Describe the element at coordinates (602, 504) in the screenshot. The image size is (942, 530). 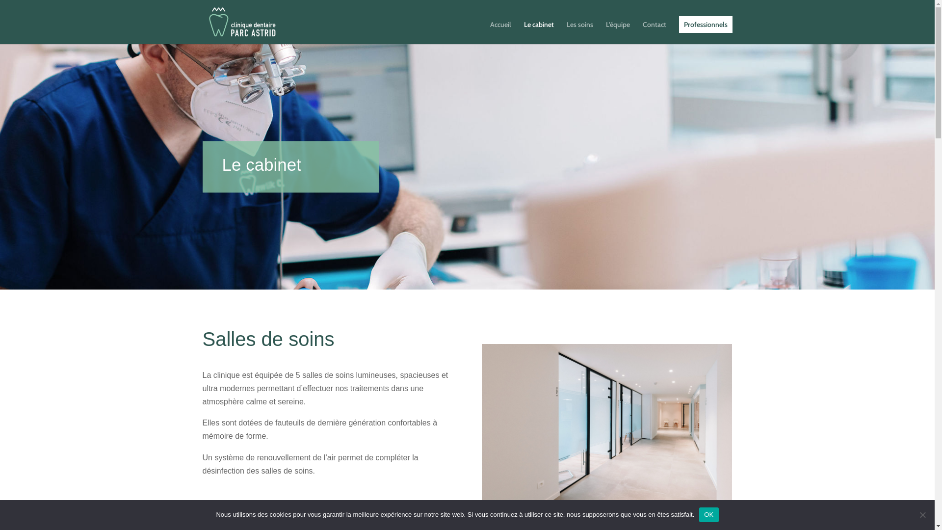
I see `1` at that location.